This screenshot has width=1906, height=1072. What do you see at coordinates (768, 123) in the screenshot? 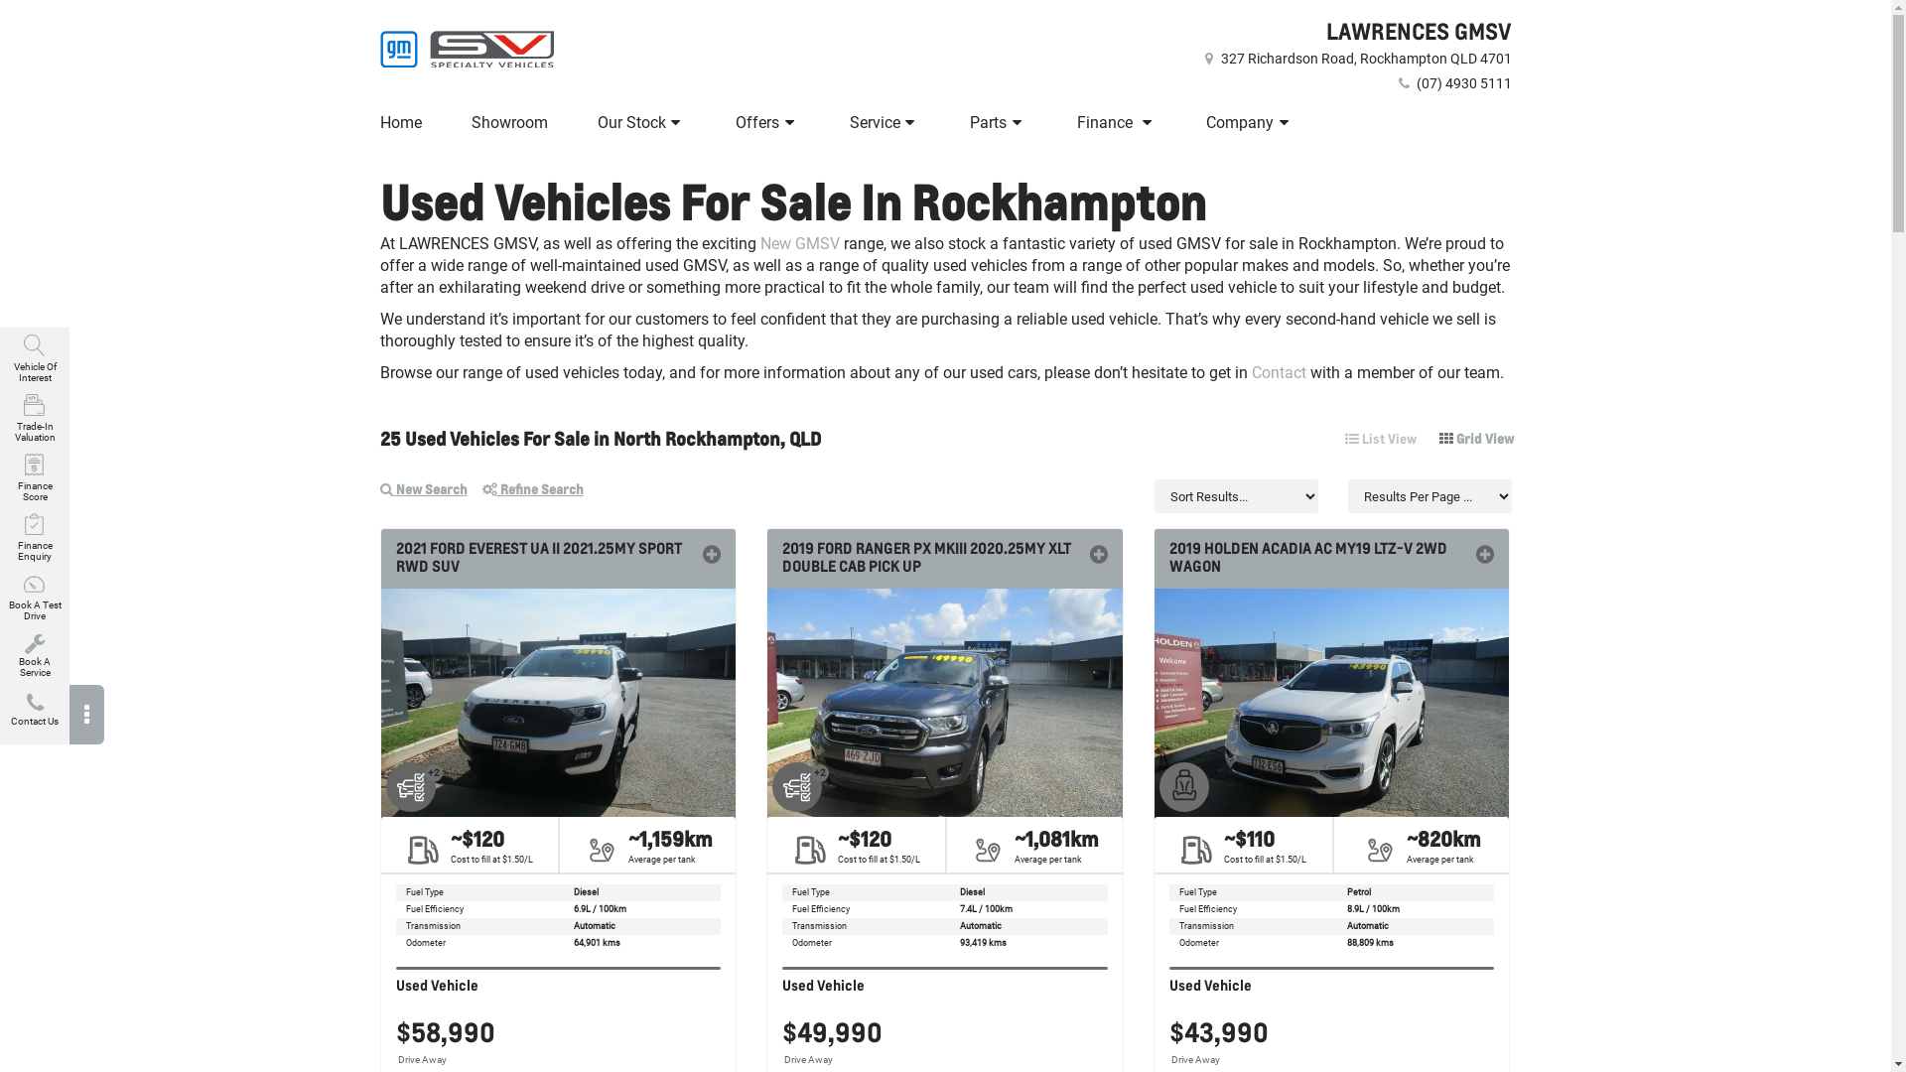
I see `Offers` at bounding box center [768, 123].